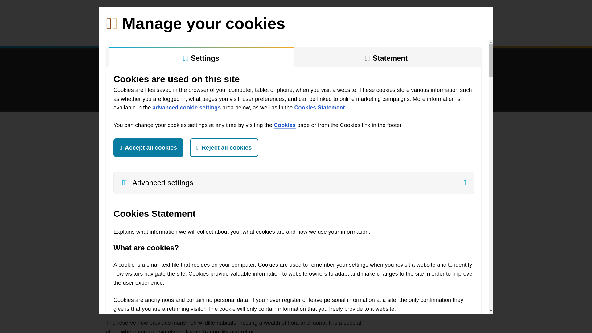  What do you see at coordinates (482, 13) in the screenshot?
I see `Directory of beaches, parks and reserves in the East Riding` at bounding box center [482, 13].